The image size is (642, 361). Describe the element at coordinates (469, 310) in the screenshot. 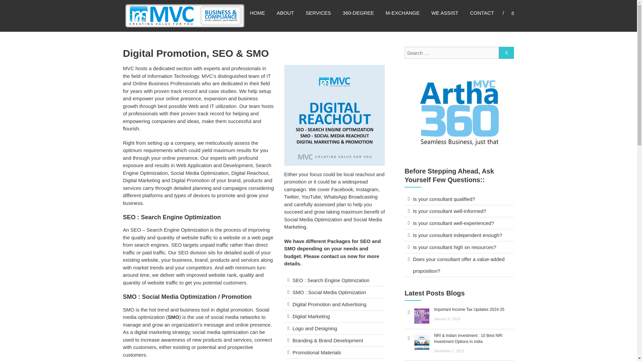

I see `Important Income Tax Updates 2024-25` at that location.